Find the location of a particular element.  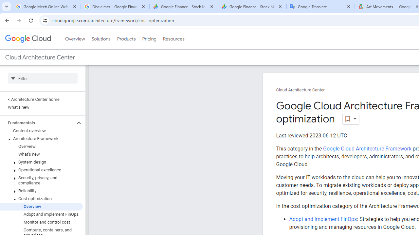

Products is located at coordinates (126, 39).